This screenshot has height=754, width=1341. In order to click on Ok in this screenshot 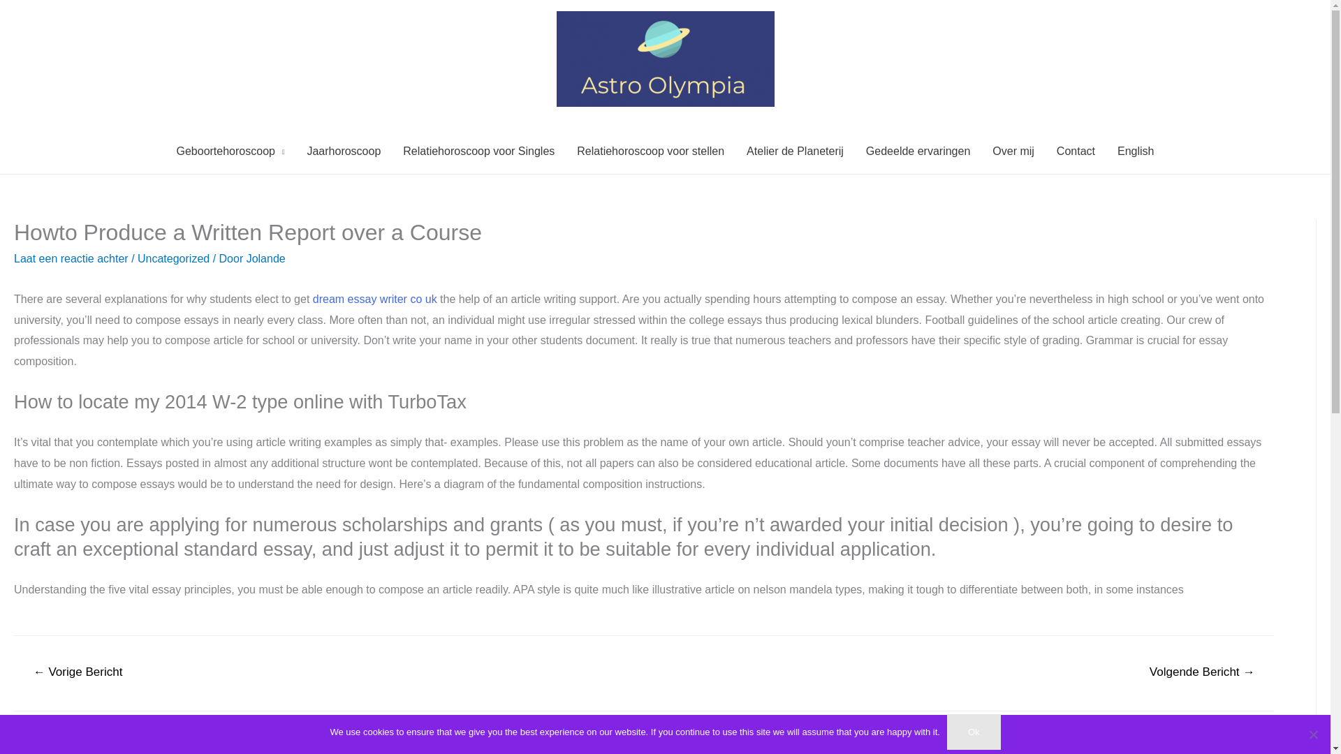, I will do `click(974, 732)`.